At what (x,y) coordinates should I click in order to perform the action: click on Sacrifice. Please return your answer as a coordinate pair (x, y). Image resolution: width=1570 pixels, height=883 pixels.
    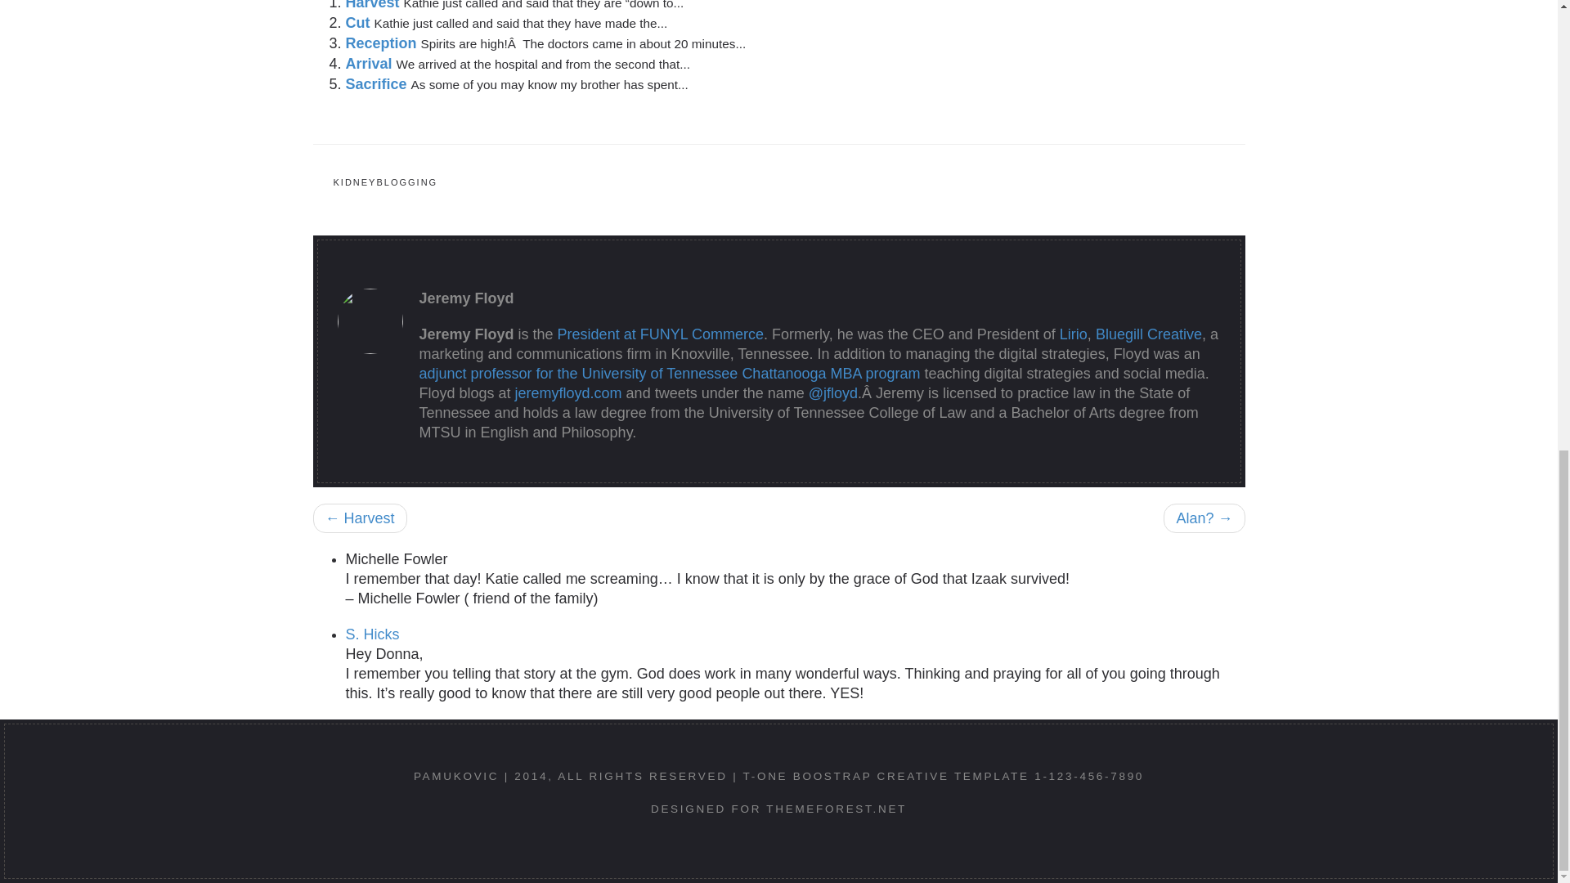
    Looking at the image, I should click on (378, 83).